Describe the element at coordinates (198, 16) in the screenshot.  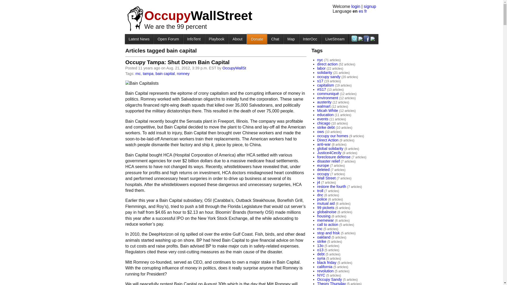
I see `OccupyWallStreet` at that location.